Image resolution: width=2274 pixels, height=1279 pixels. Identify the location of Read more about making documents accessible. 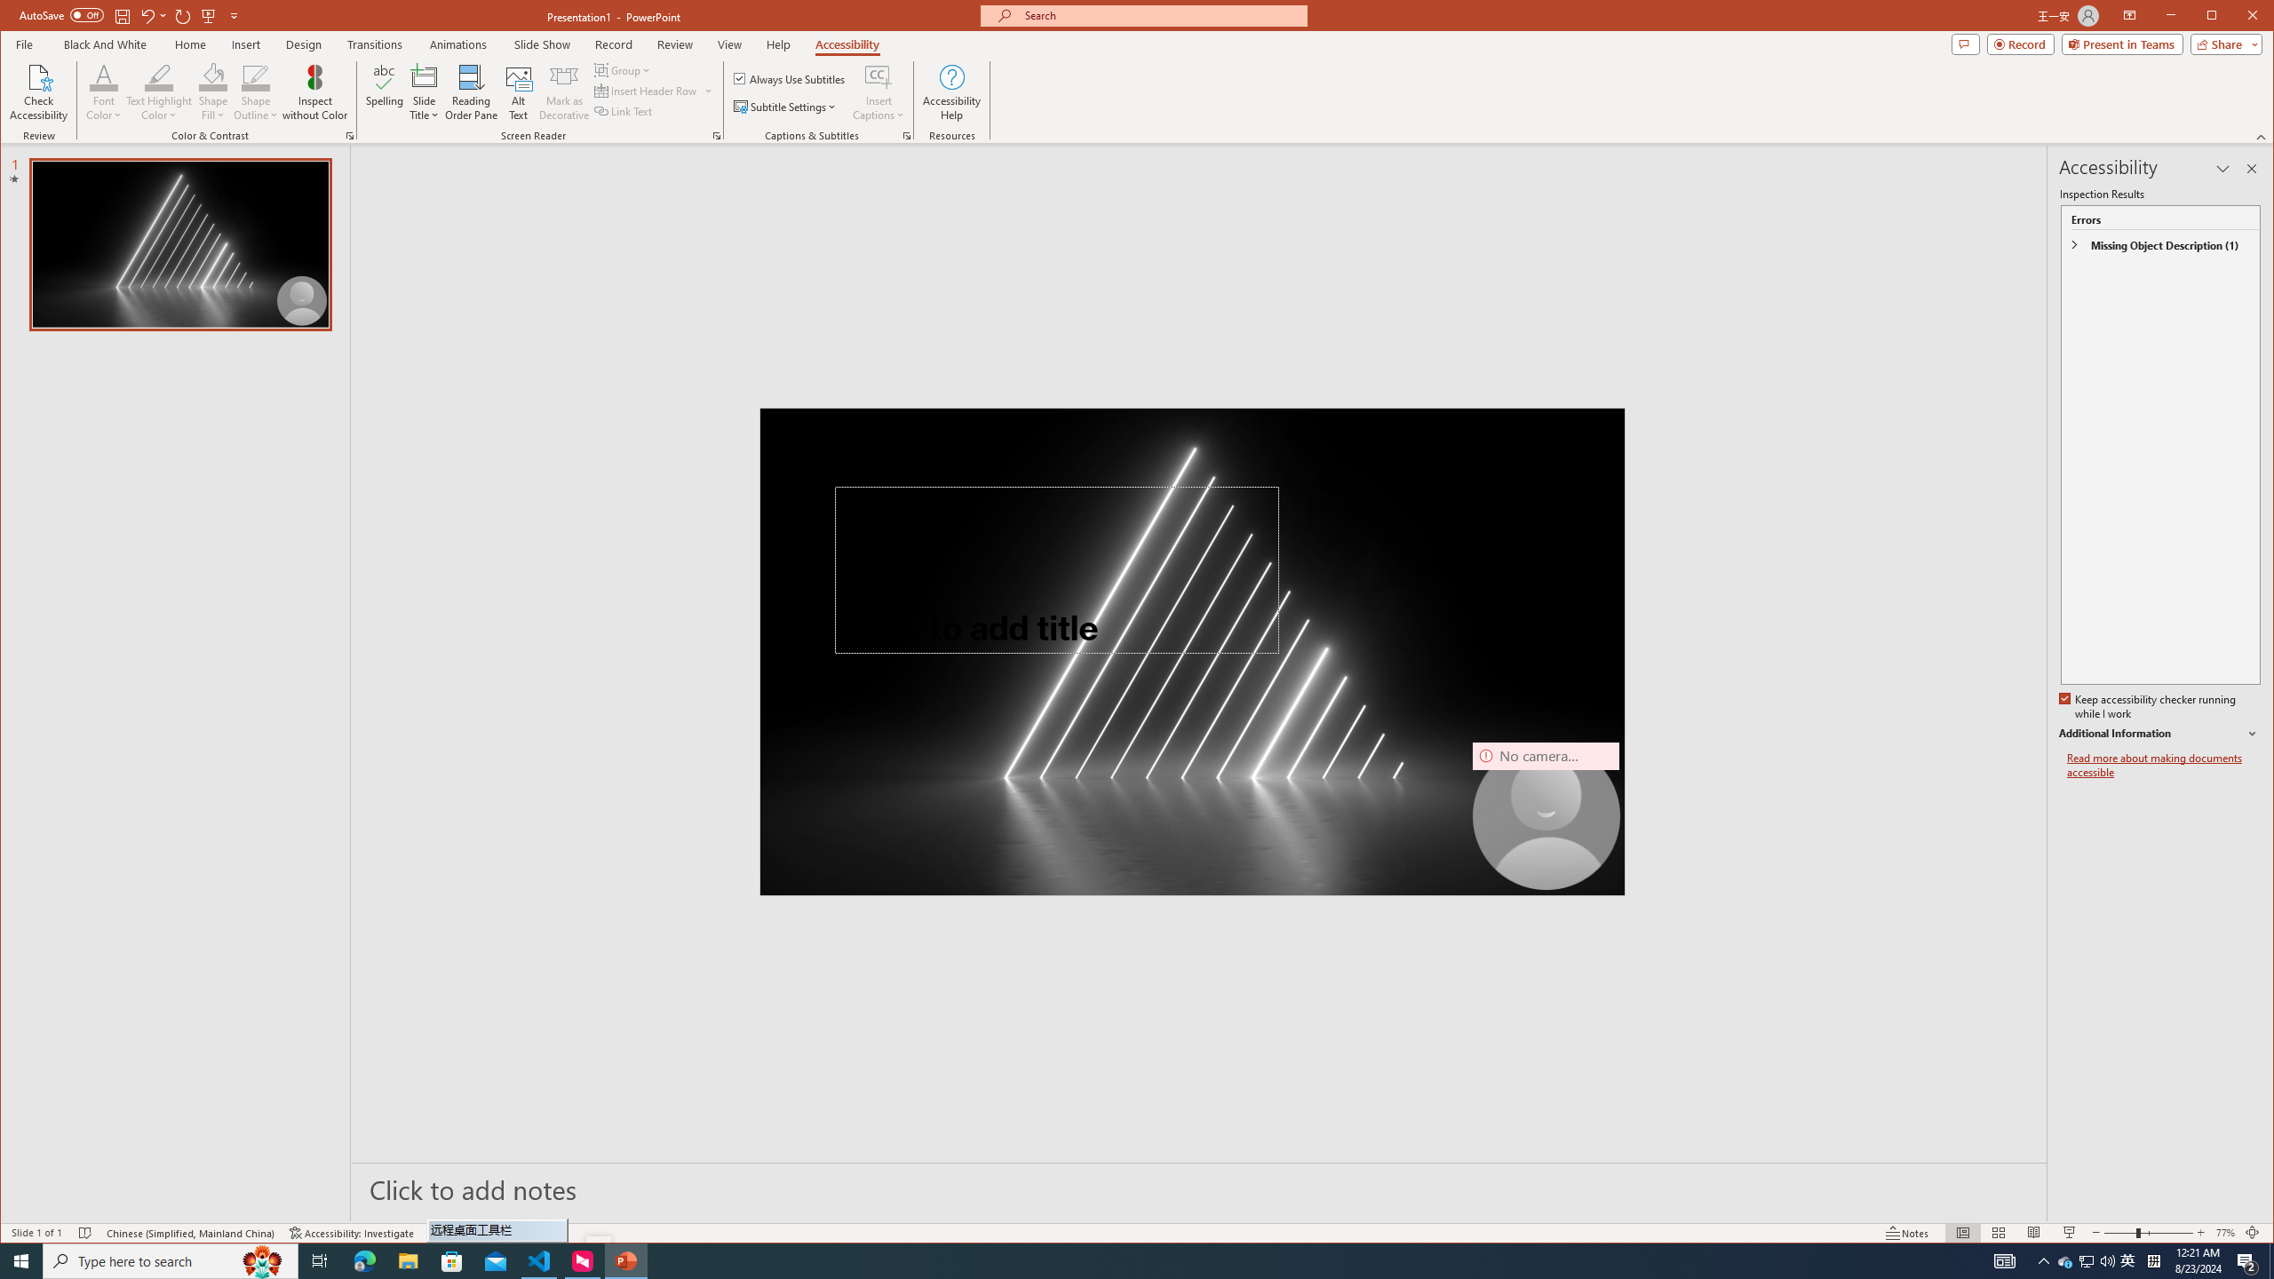
(2164, 766).